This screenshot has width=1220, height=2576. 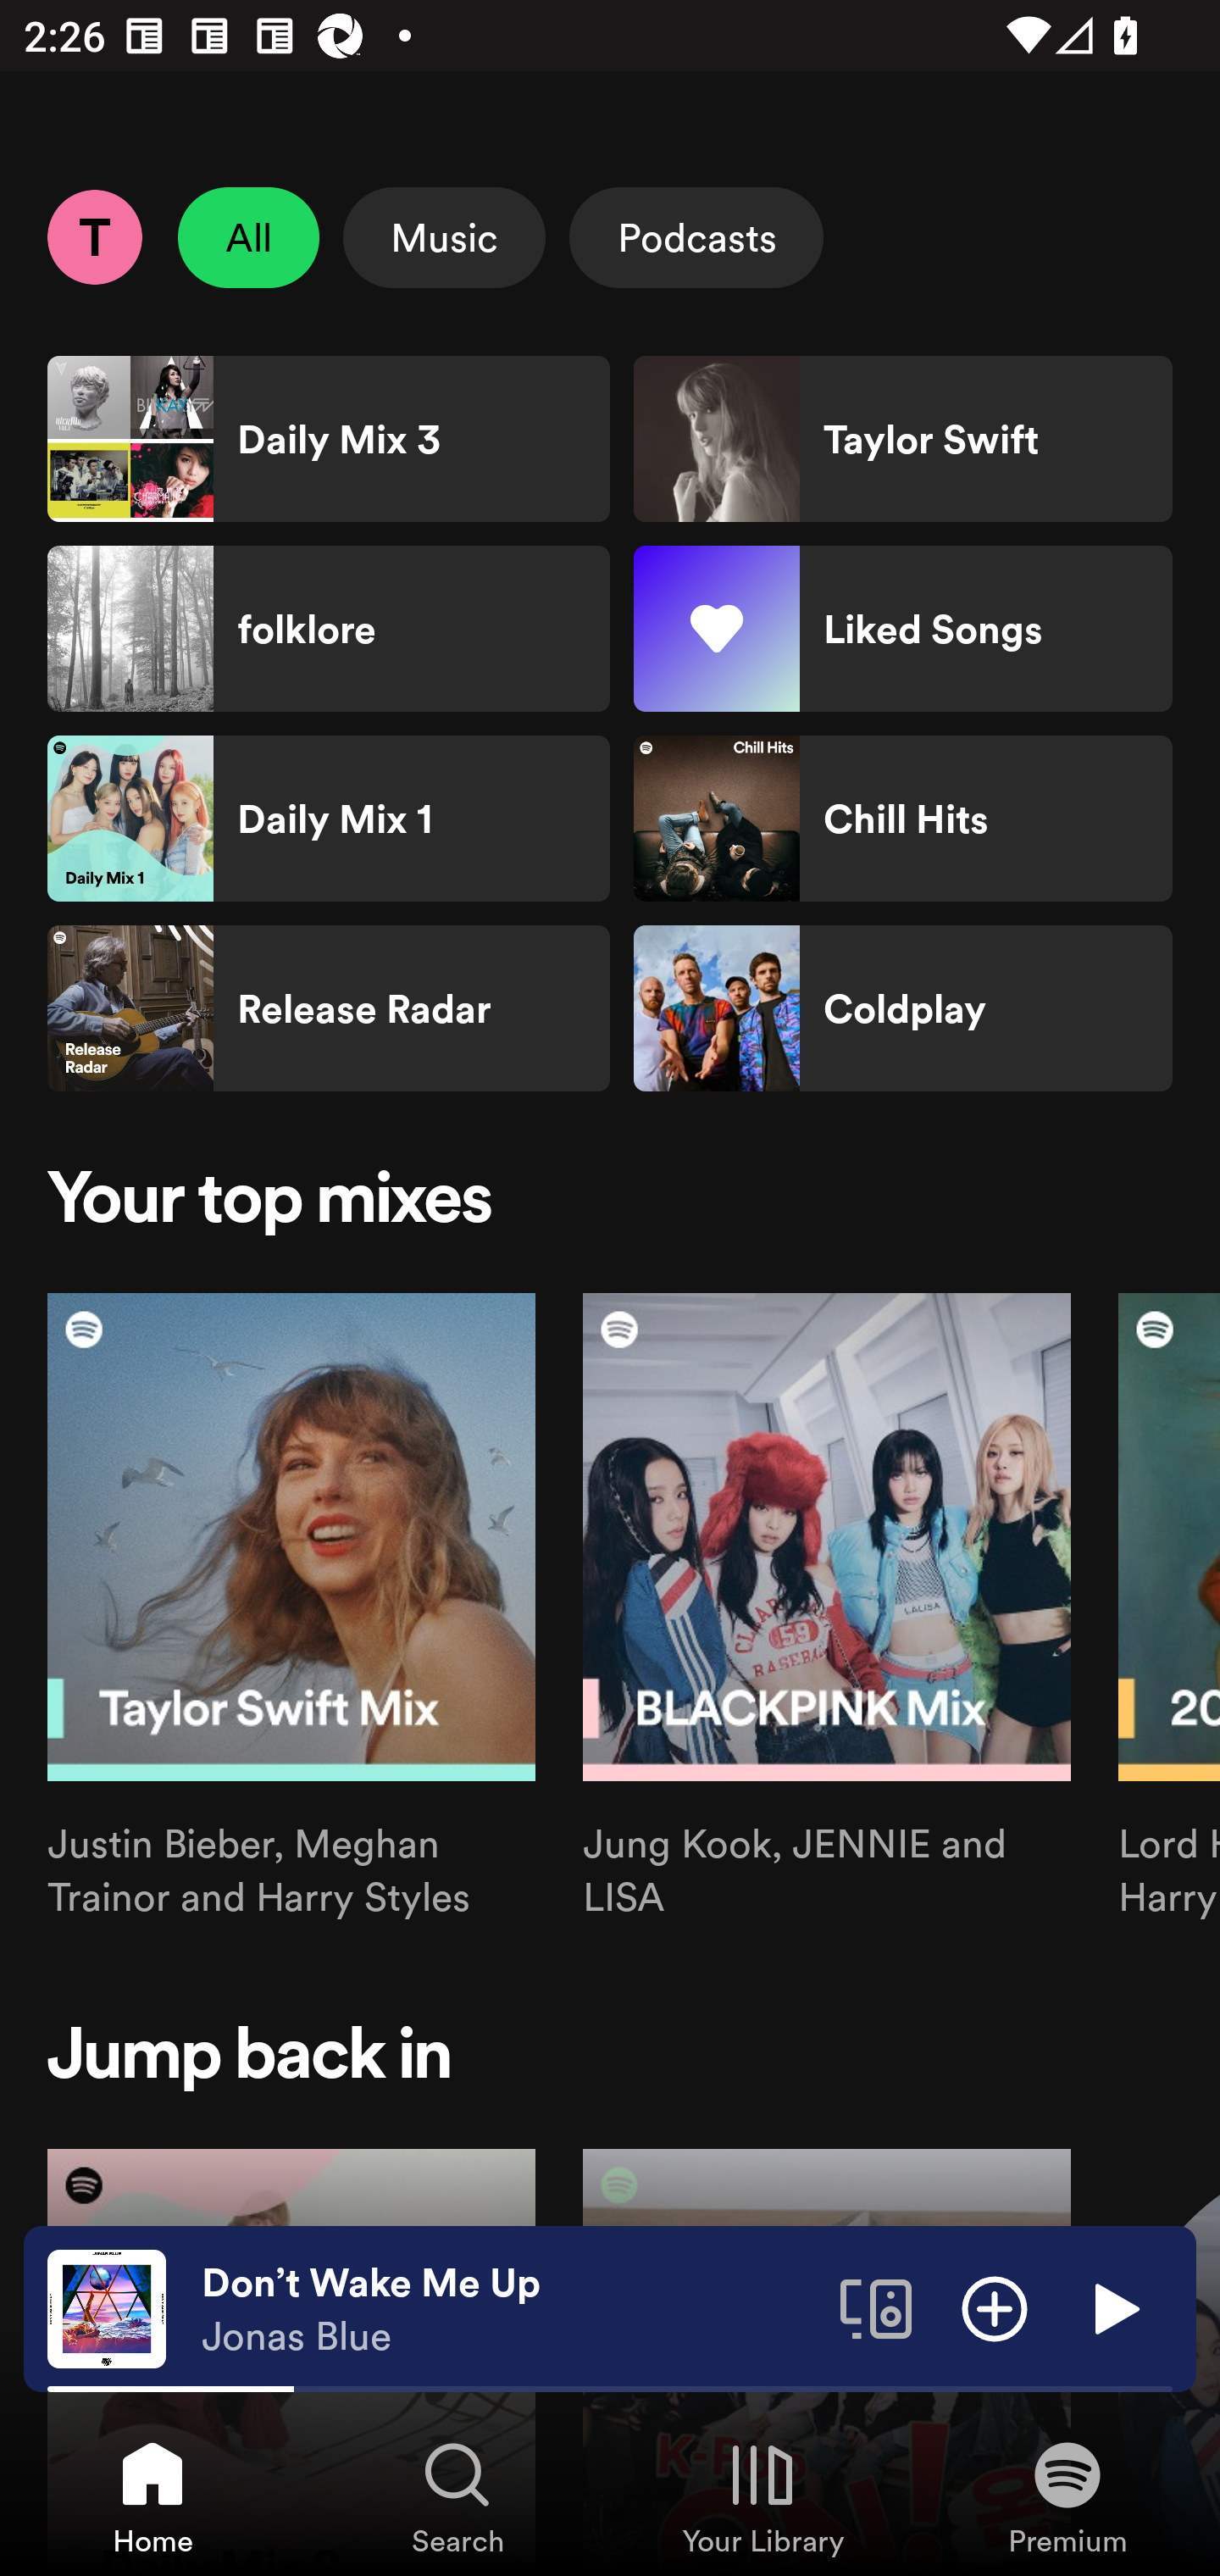 I want to click on Play, so click(x=1113, y=2307).